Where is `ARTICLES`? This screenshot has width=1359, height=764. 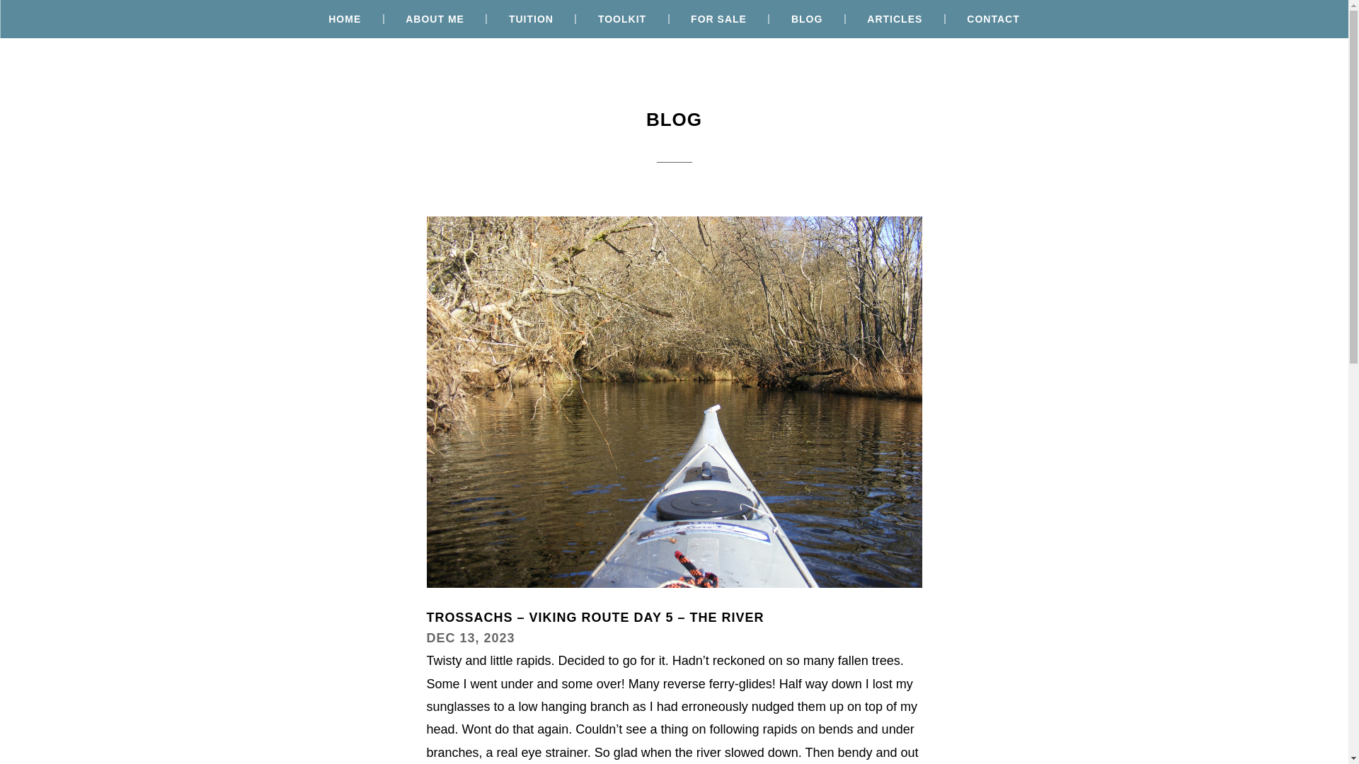 ARTICLES is located at coordinates (895, 18).